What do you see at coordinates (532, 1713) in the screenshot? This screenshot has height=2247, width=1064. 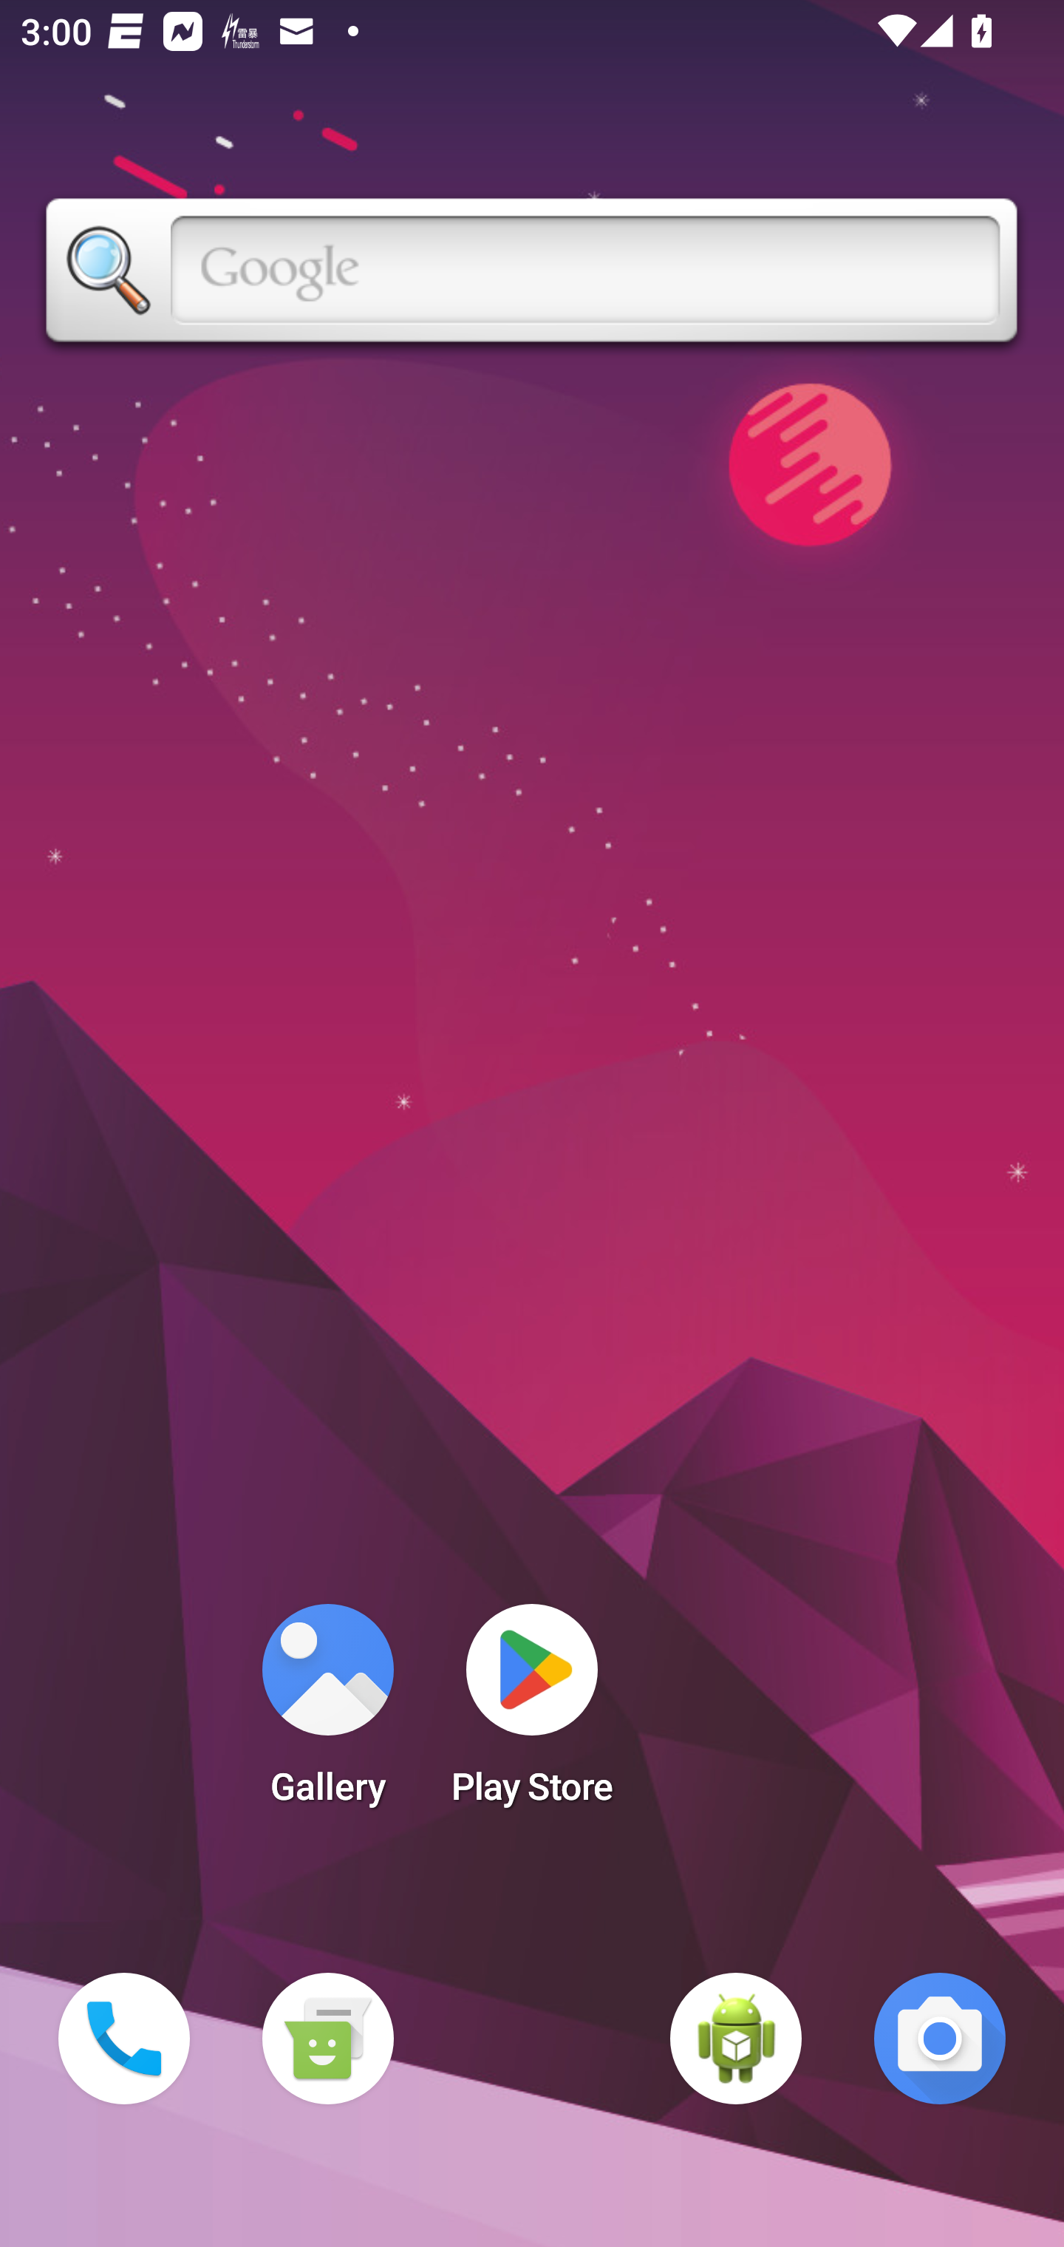 I see `Play Store` at bounding box center [532, 1713].